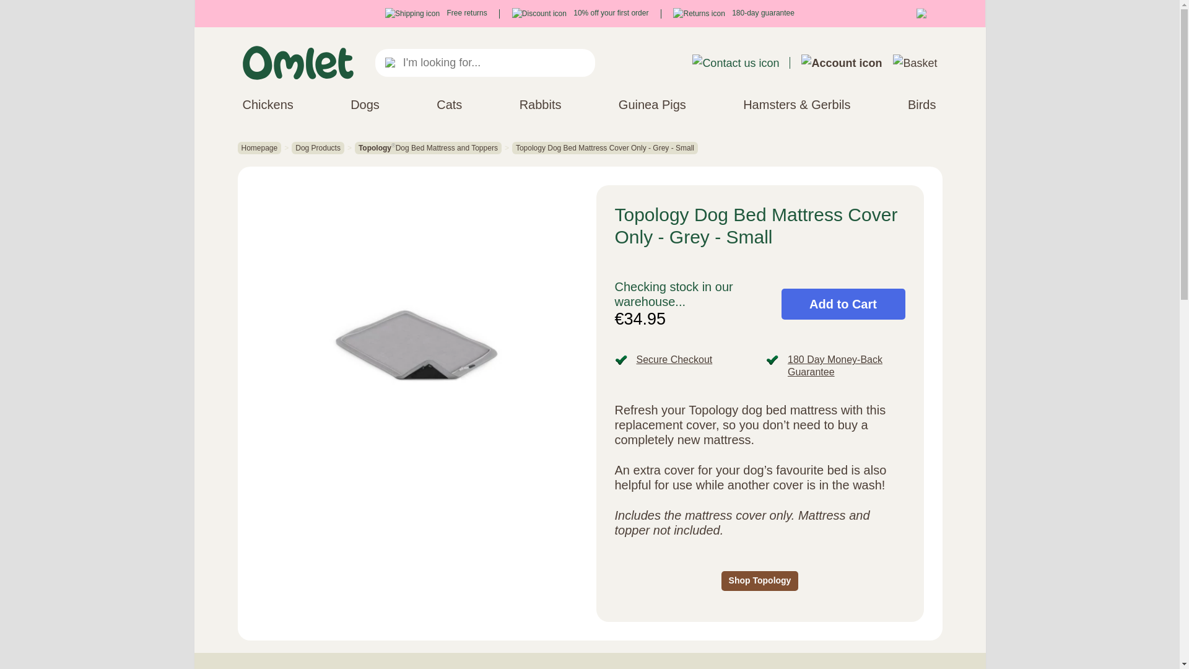 This screenshot has width=1189, height=669. What do you see at coordinates (297, 63) in the screenshot?
I see `Omlet` at bounding box center [297, 63].